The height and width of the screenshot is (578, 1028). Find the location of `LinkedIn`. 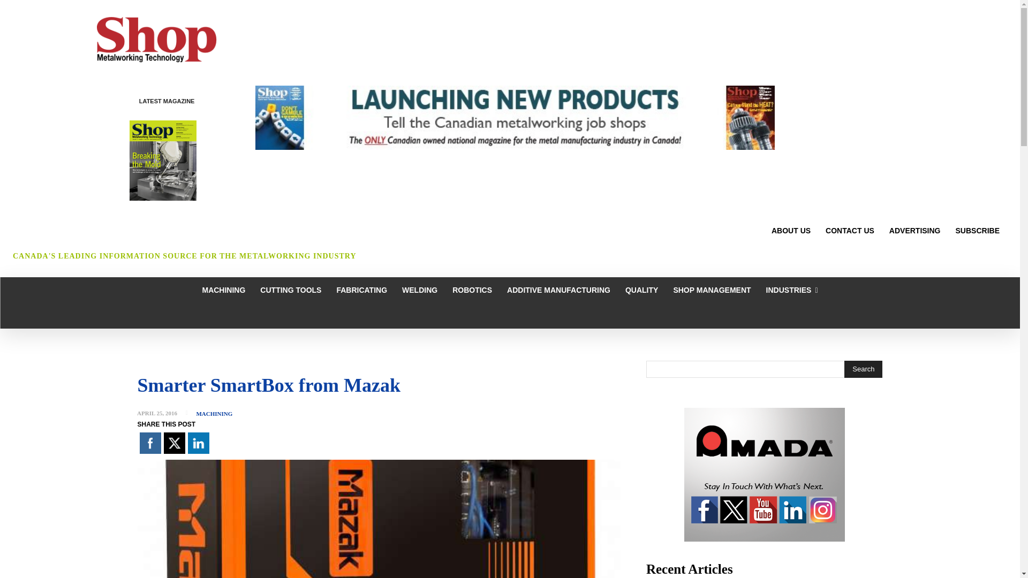

LinkedIn is located at coordinates (198, 443).